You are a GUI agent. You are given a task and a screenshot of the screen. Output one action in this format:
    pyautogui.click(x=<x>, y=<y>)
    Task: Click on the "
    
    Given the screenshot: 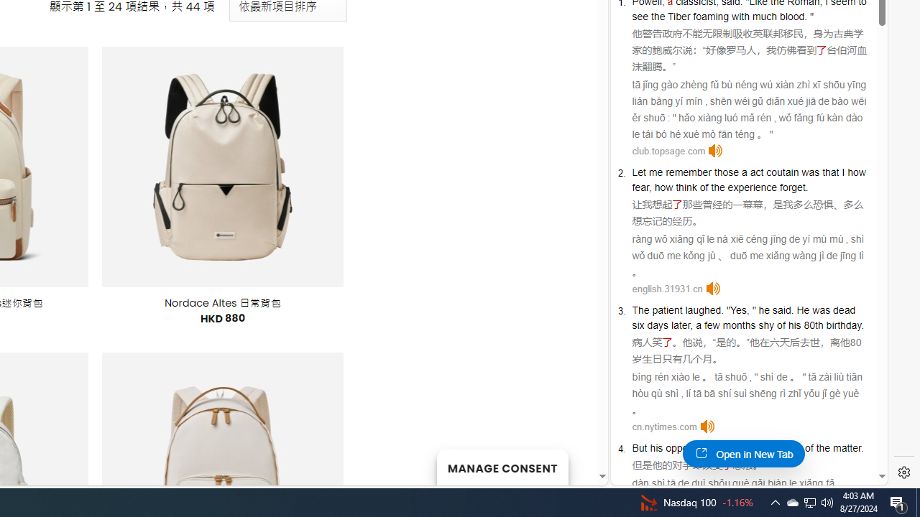 What is the action you would take?
    pyautogui.click(x=753, y=310)
    